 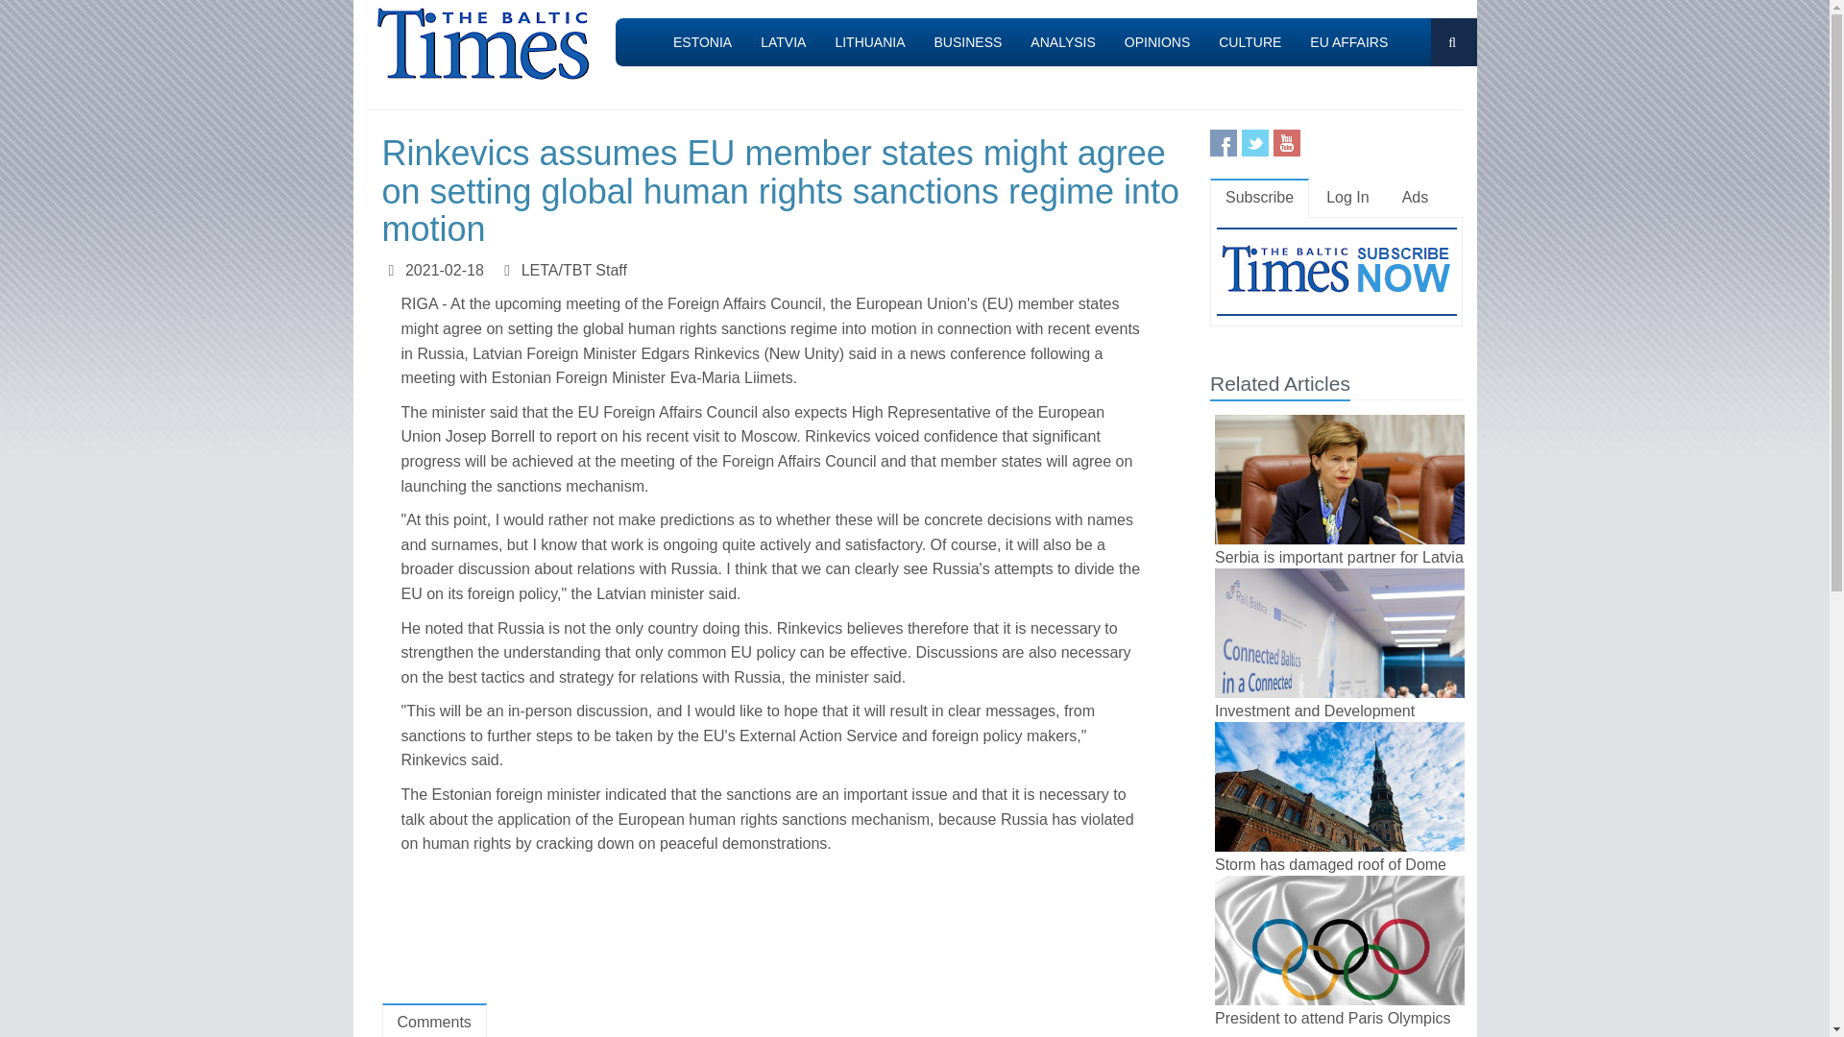 What do you see at coordinates (434, 1020) in the screenshot?
I see `Comments` at bounding box center [434, 1020].